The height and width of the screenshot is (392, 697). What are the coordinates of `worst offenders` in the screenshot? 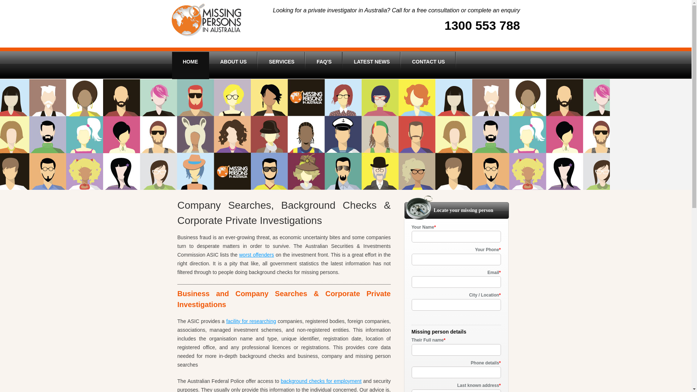 It's located at (257, 255).